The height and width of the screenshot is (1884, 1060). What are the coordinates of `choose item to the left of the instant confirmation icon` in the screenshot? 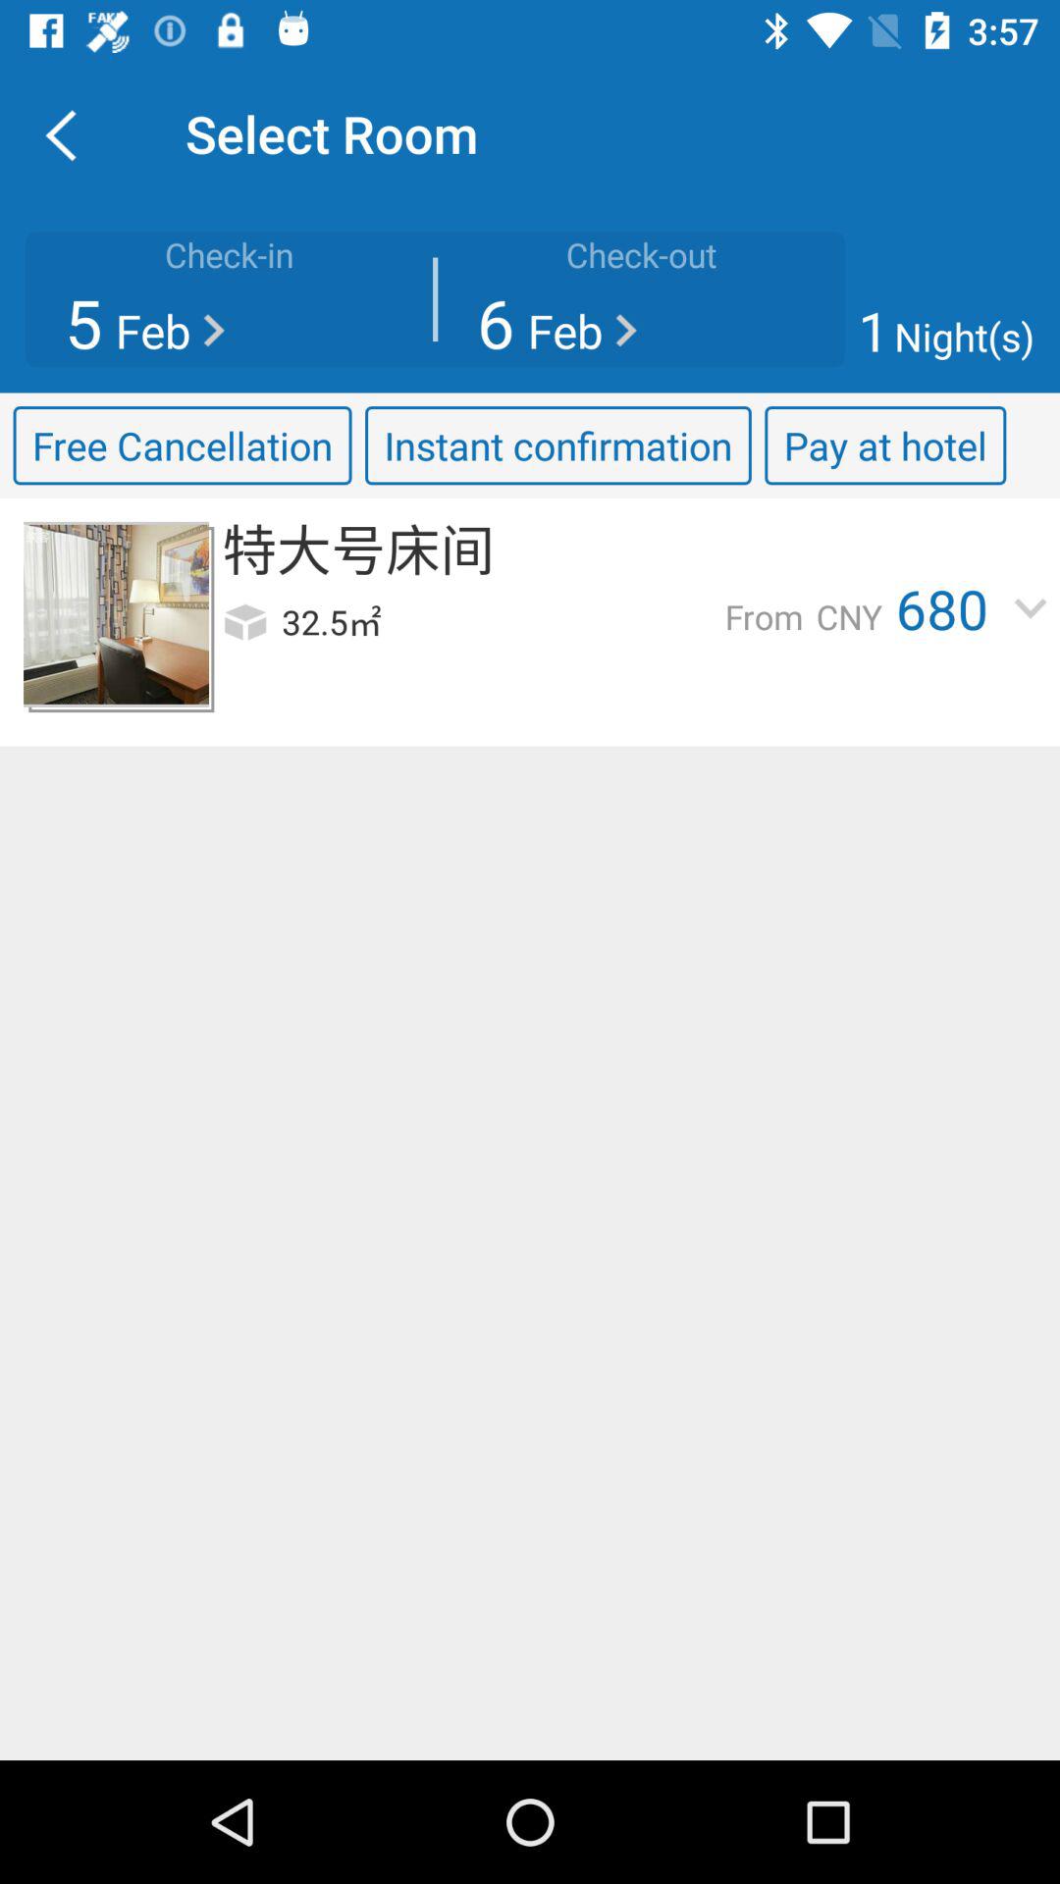 It's located at (183, 445).